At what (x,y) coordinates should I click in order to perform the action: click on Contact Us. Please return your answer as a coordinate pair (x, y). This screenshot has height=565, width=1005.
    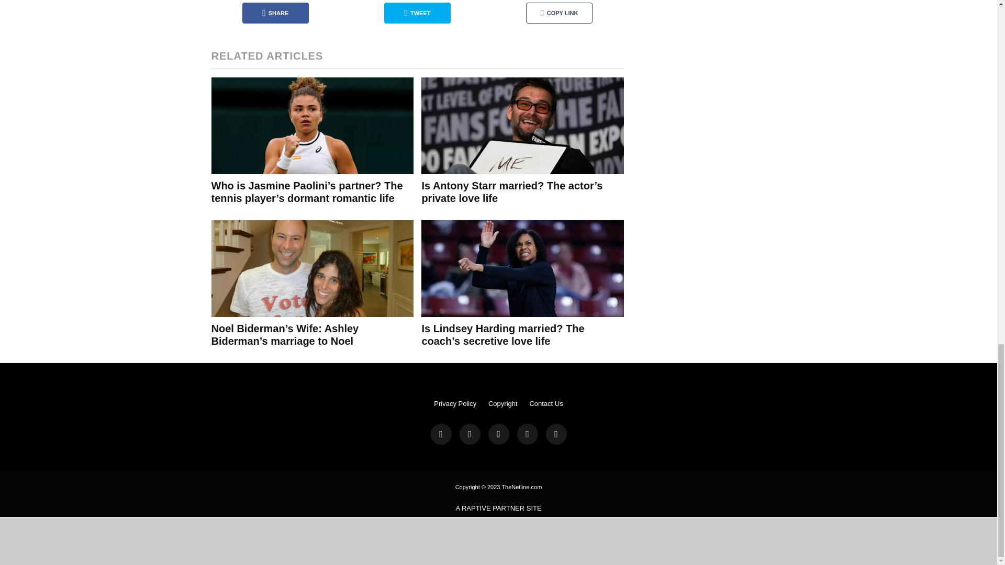
    Looking at the image, I should click on (546, 403).